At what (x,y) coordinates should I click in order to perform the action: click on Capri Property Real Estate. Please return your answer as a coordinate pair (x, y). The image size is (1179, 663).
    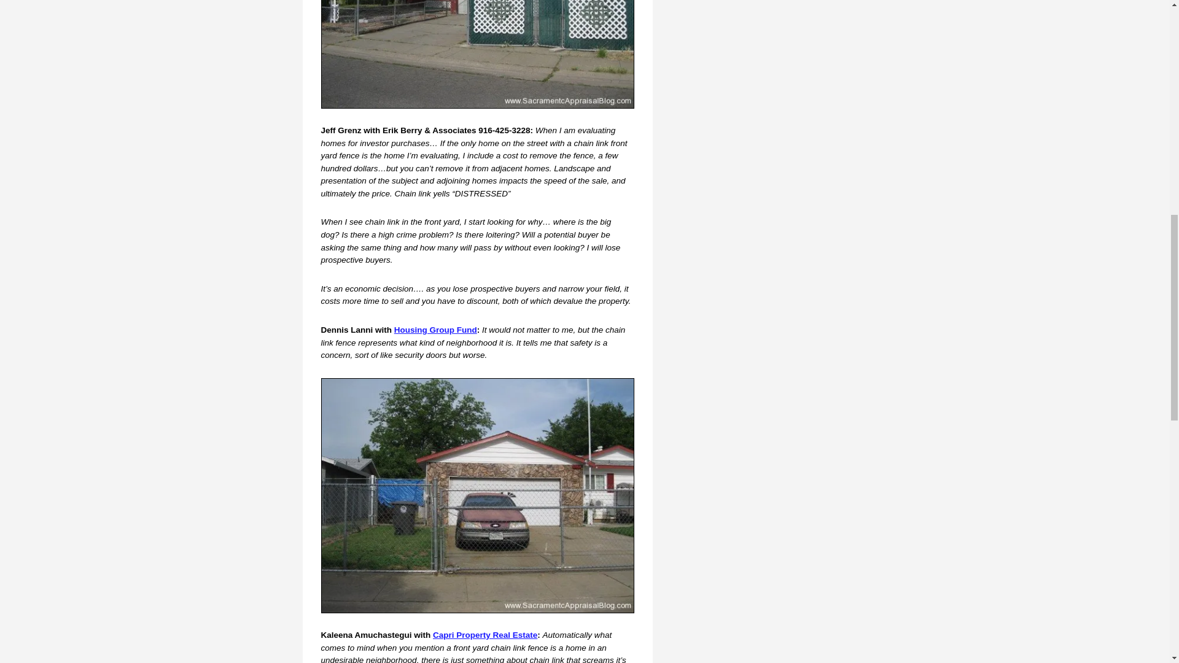
    Looking at the image, I should click on (485, 635).